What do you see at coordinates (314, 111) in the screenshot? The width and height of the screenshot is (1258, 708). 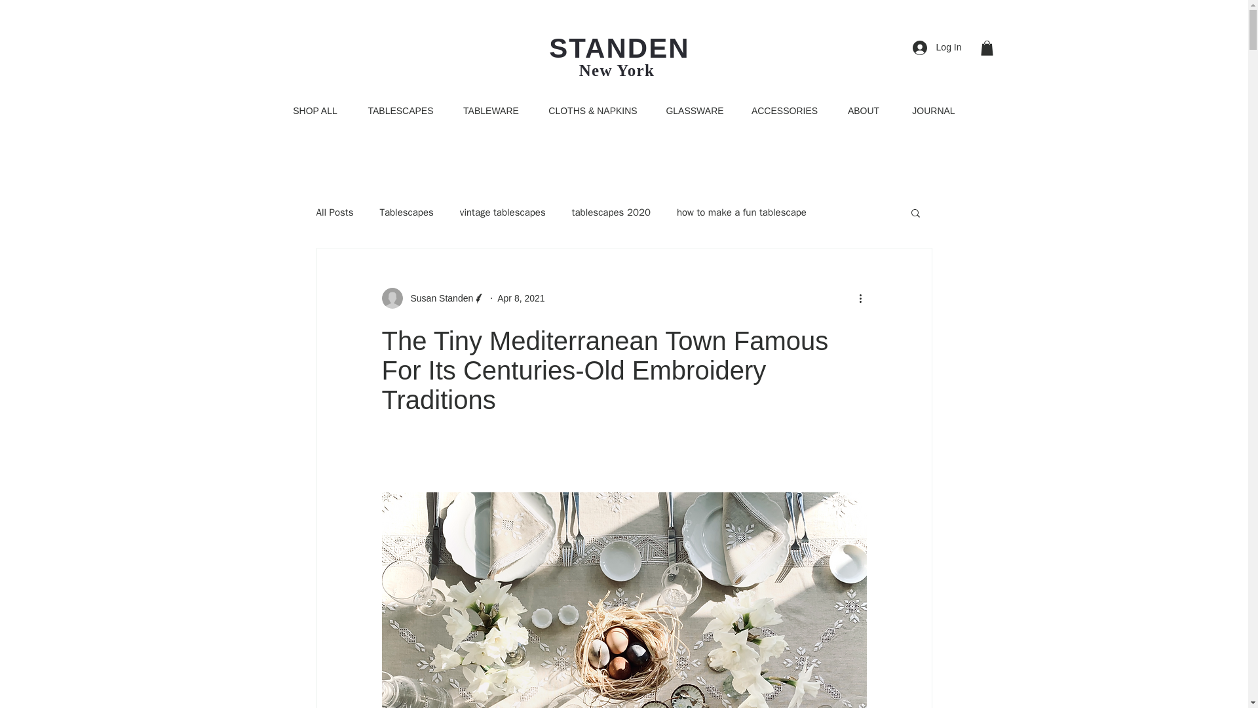 I see `SHOP ALL` at bounding box center [314, 111].